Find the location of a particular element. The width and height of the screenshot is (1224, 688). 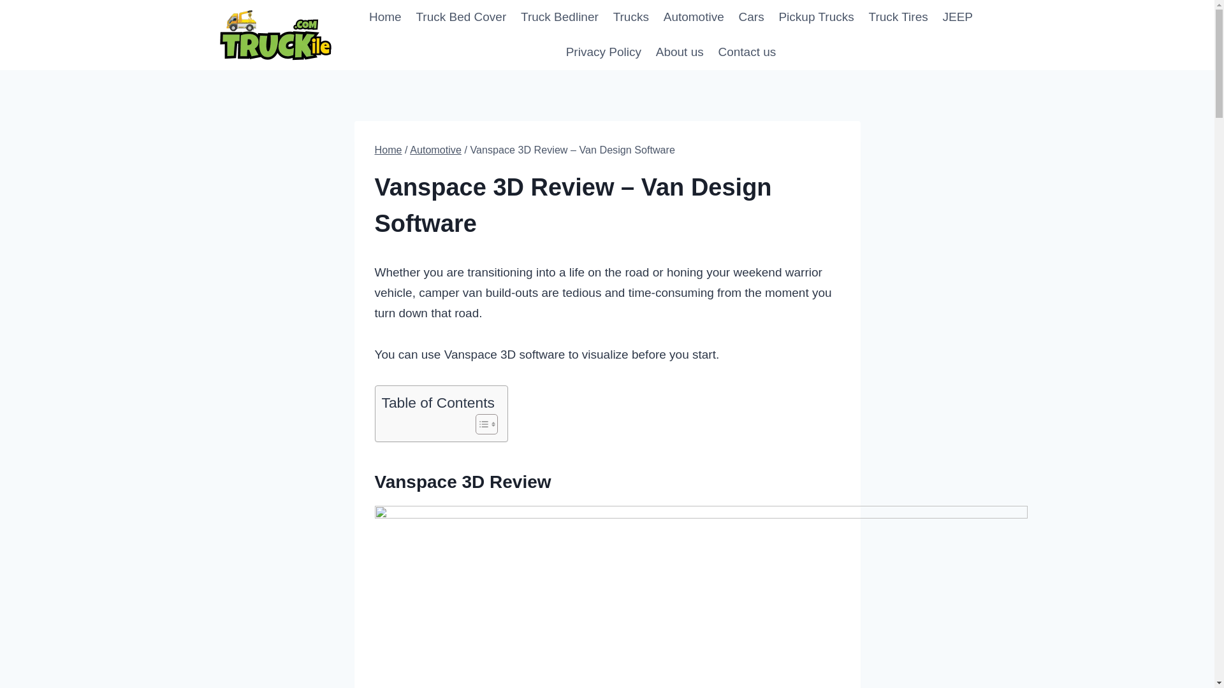

Contact us is located at coordinates (747, 52).